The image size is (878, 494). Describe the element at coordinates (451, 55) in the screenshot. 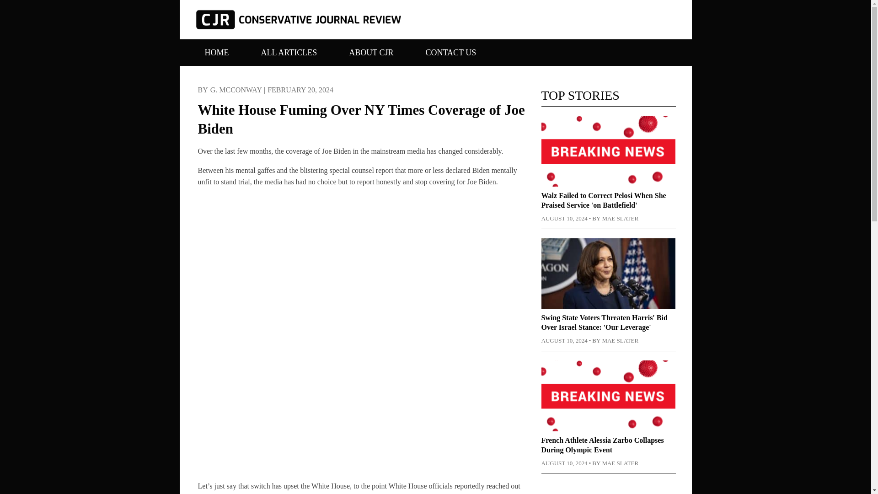

I see `CONTACT US` at that location.